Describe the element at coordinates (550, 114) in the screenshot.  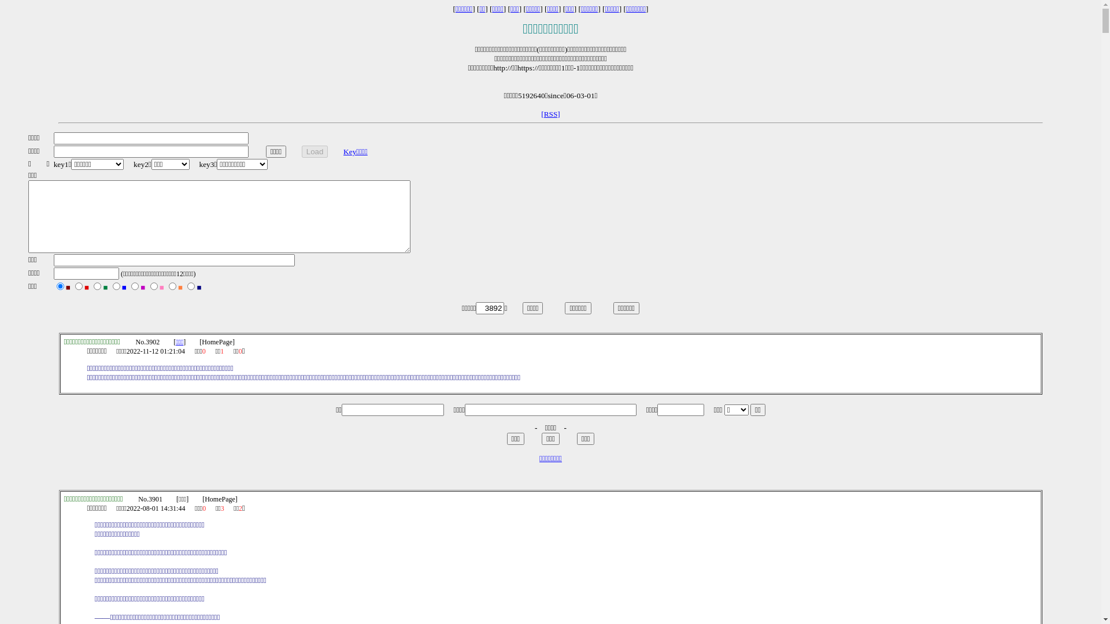
I see `[RSS]` at that location.